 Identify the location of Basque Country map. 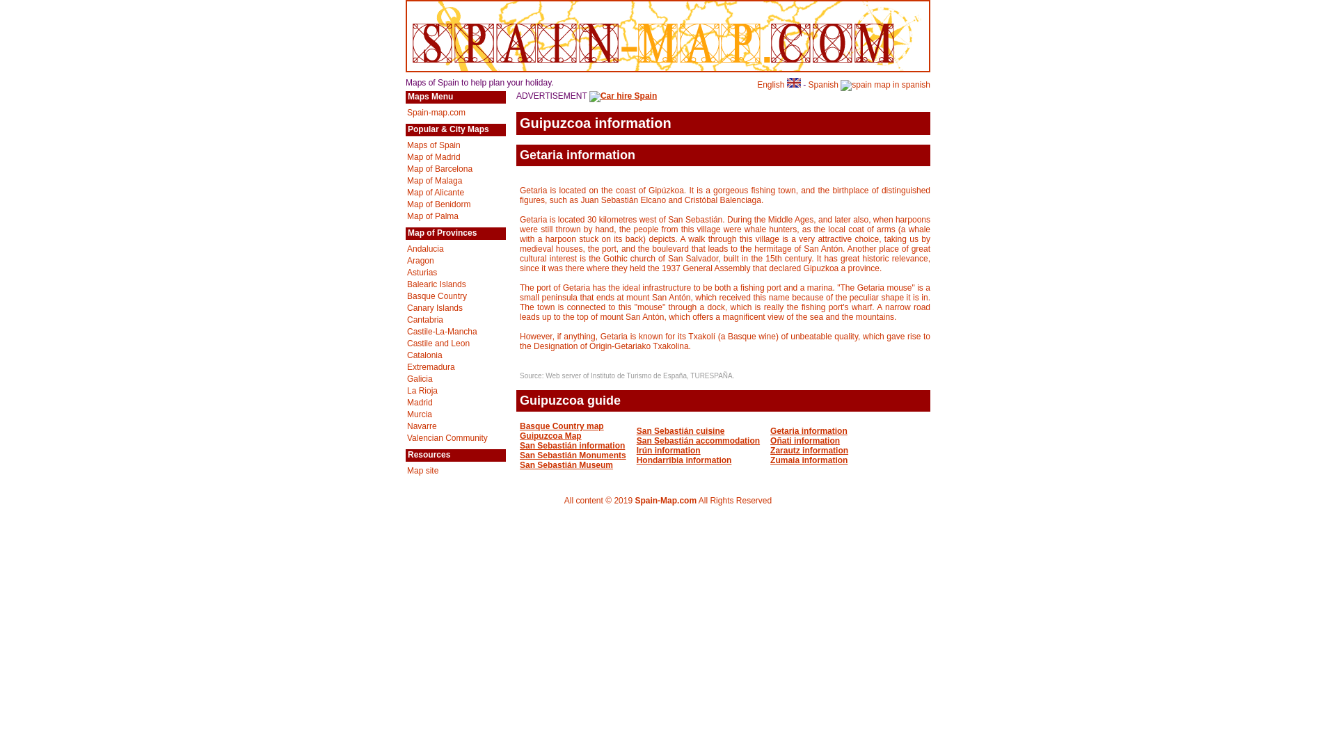
(561, 426).